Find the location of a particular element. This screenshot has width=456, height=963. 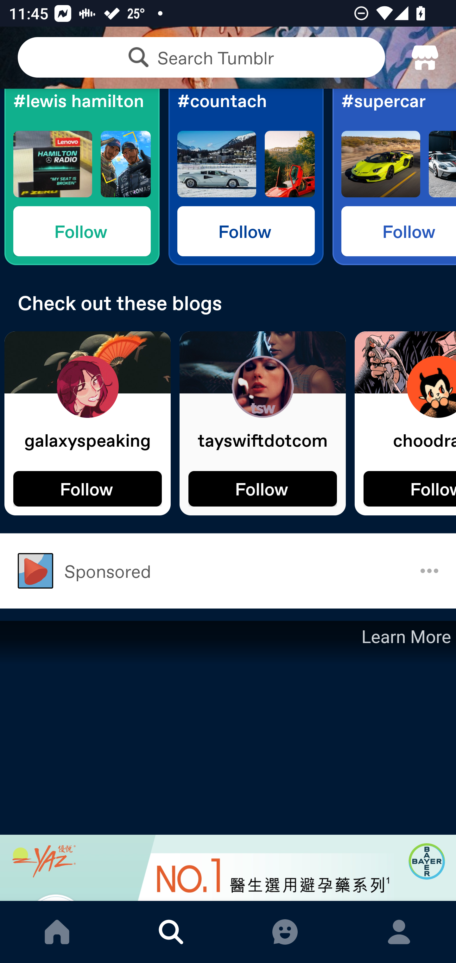

tayswiftdotcom Follow is located at coordinates (263, 423).